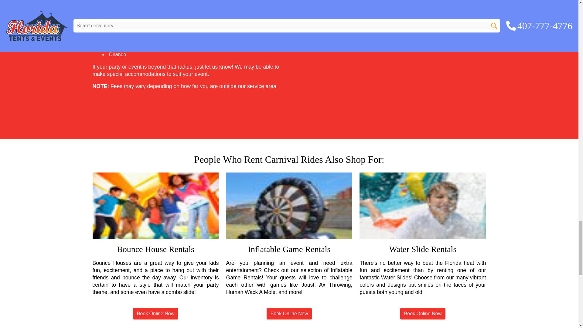 The height and width of the screenshot is (328, 583). What do you see at coordinates (423, 206) in the screenshot?
I see `Windermere Water Slide Rentals` at bounding box center [423, 206].